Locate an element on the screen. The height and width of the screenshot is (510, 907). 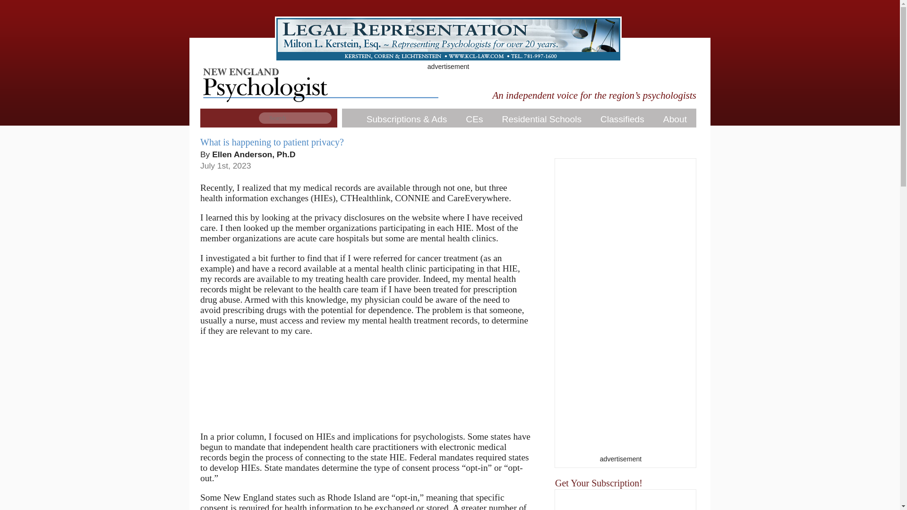
About is located at coordinates (675, 119).